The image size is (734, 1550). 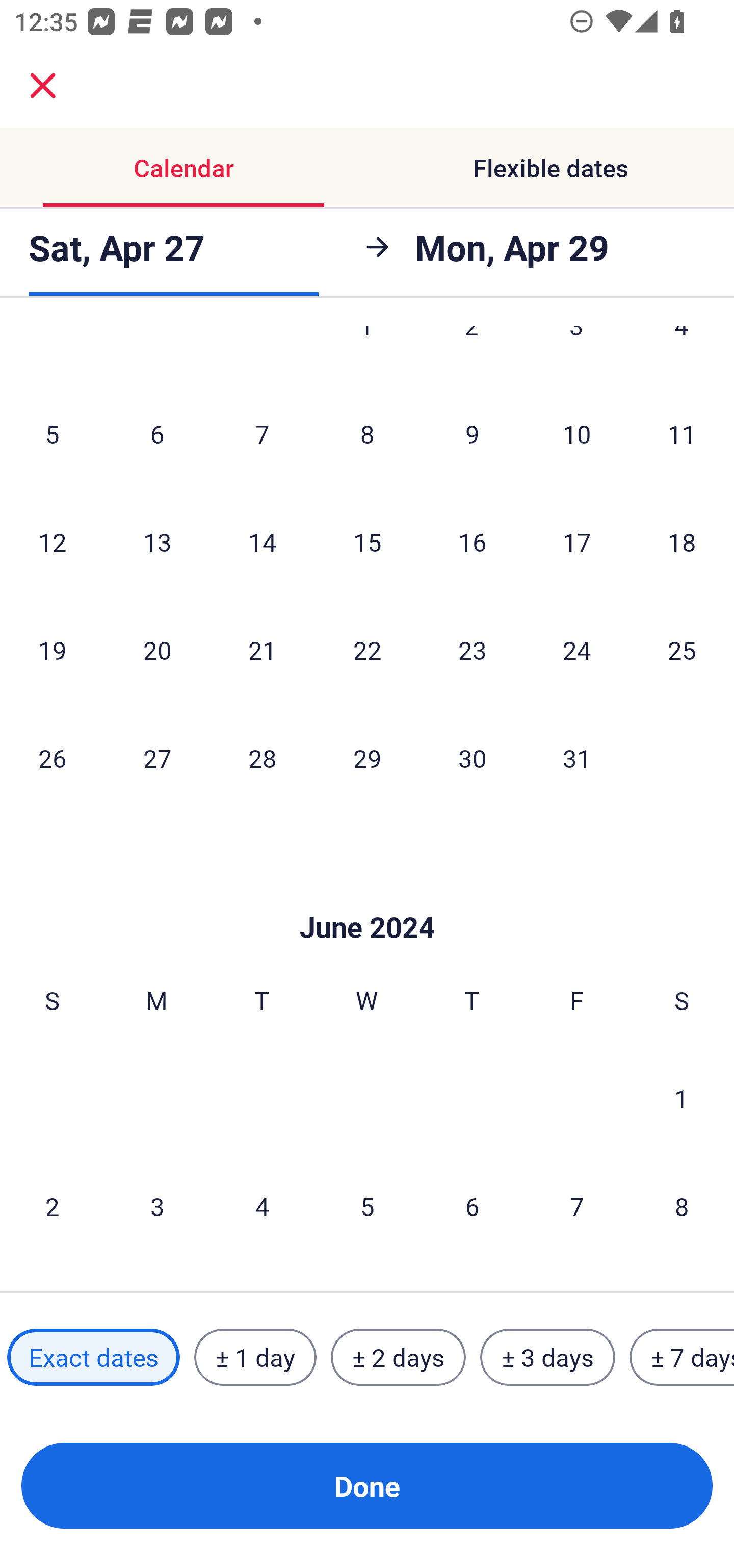 I want to click on ± 7 days, so click(x=682, y=1357).